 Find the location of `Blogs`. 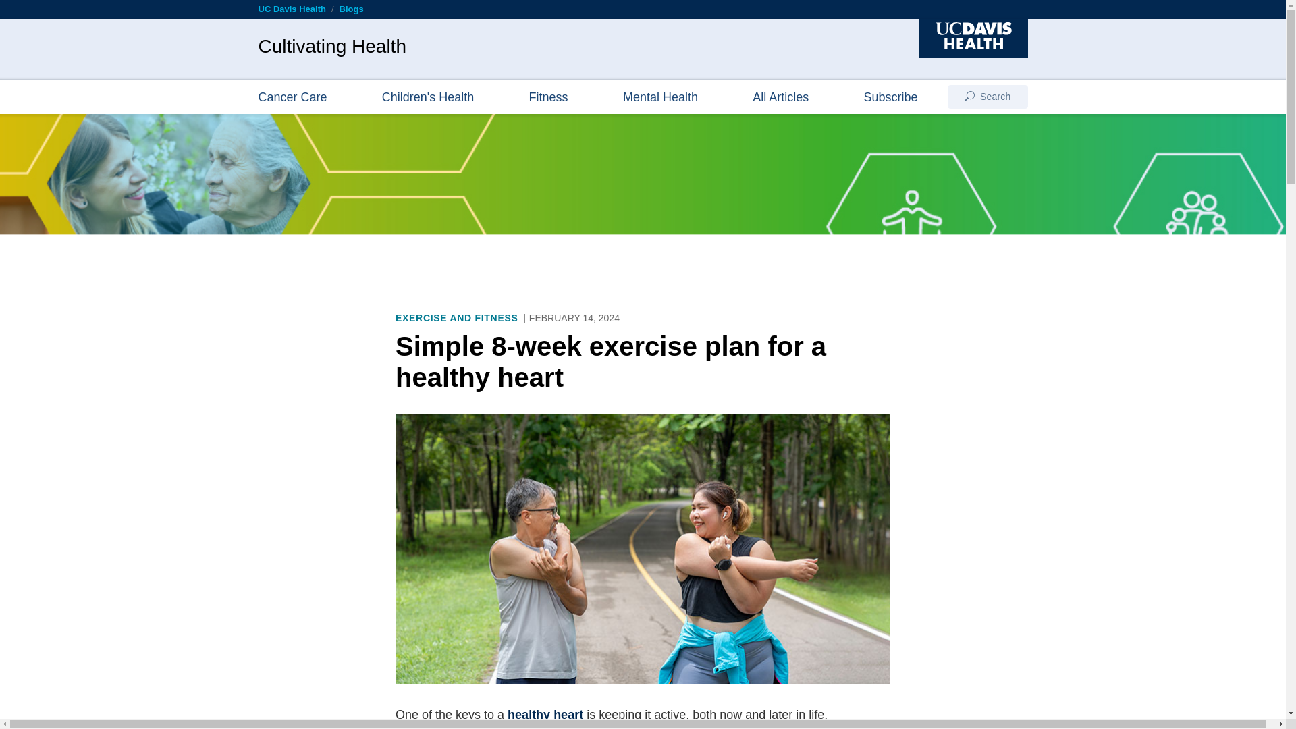

Blogs is located at coordinates (352, 9).